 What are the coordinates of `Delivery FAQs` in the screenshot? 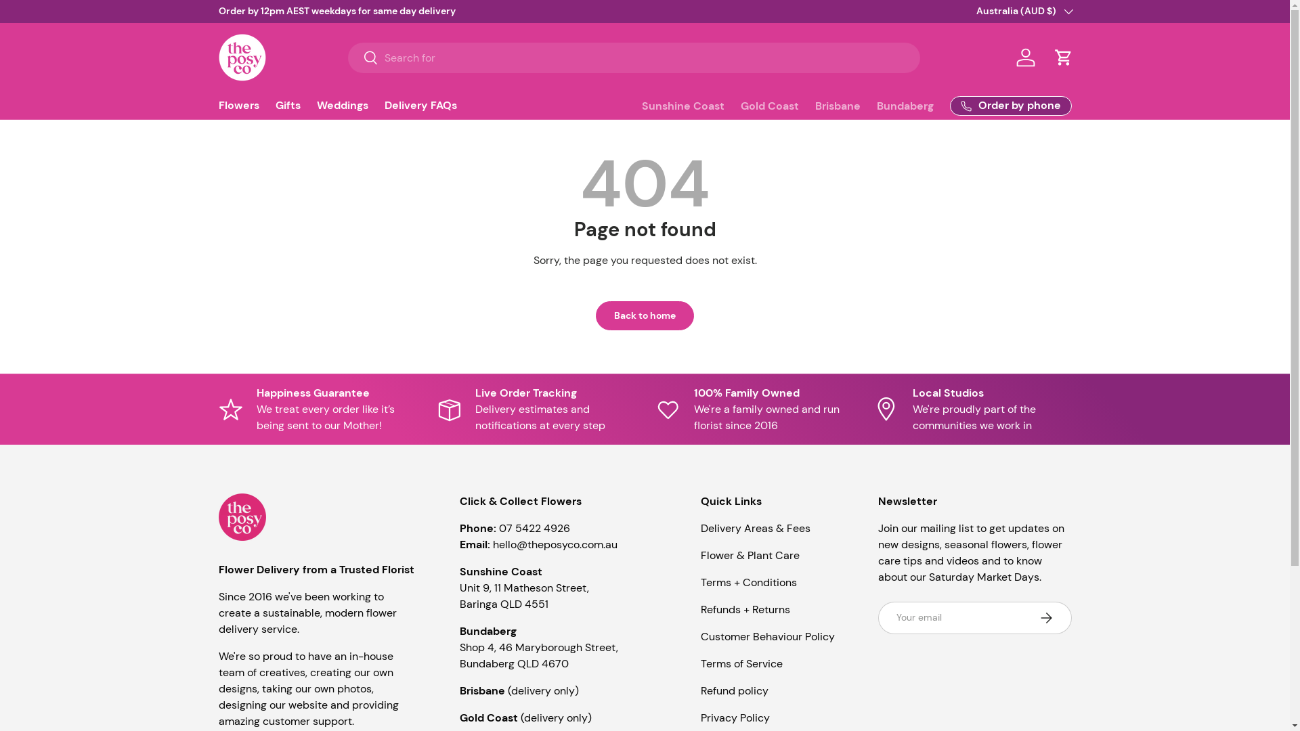 It's located at (421, 106).